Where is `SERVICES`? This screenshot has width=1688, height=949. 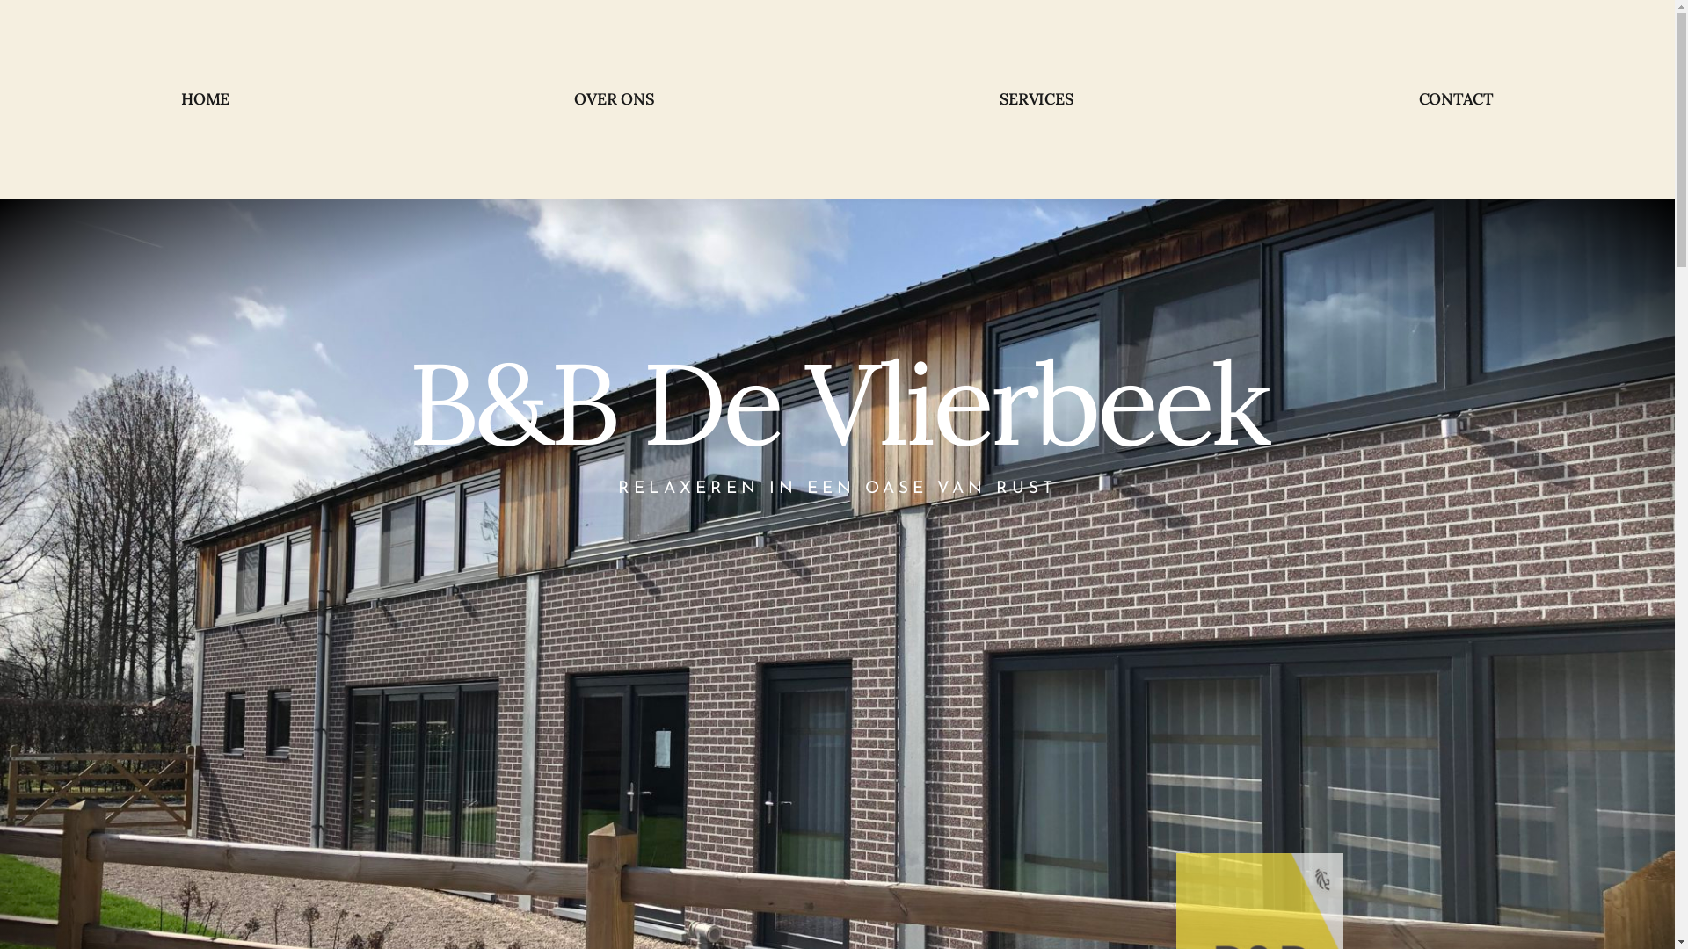 SERVICES is located at coordinates (1036, 99).